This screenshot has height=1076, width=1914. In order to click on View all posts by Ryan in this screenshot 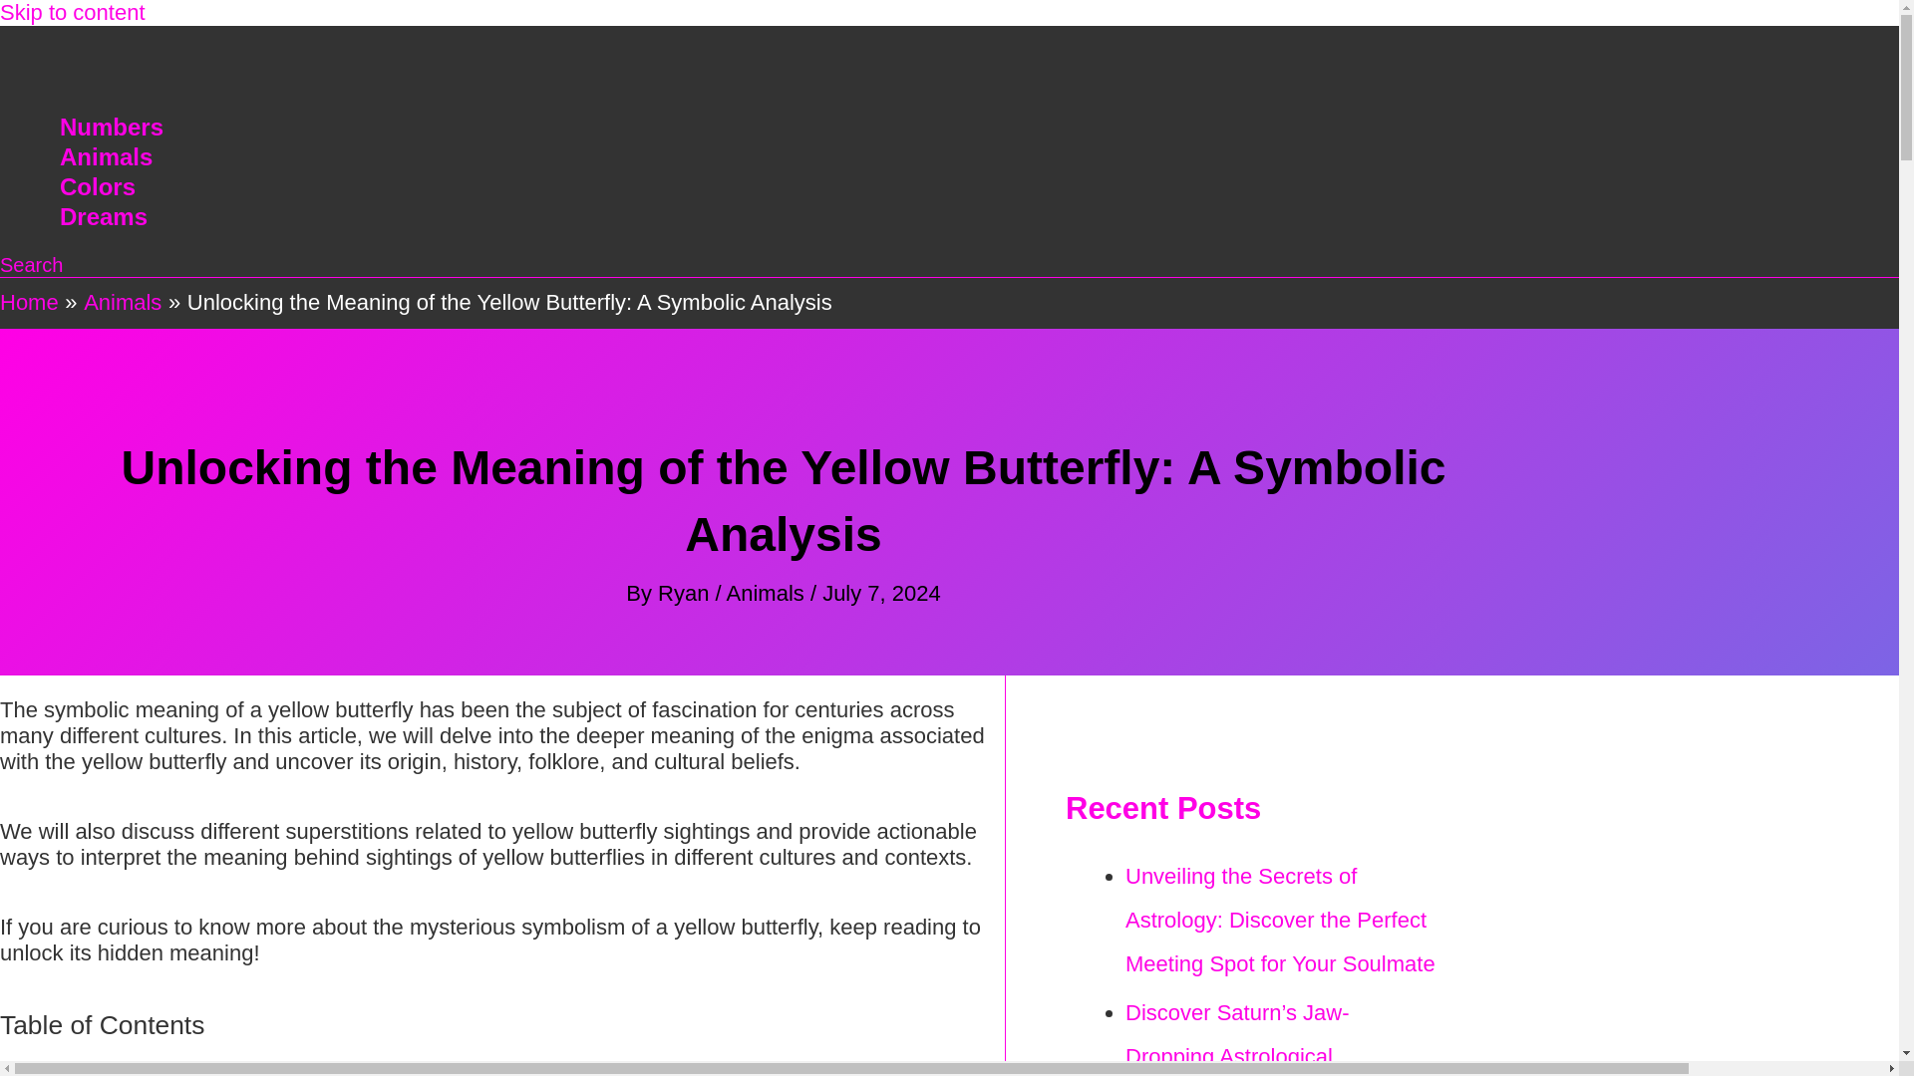, I will do `click(686, 594)`.